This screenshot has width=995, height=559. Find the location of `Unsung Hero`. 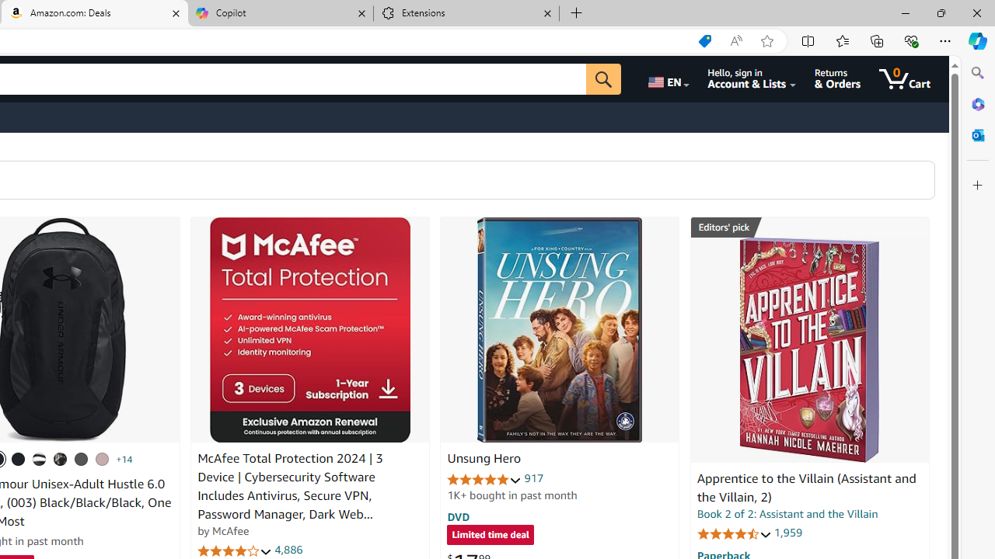

Unsung Hero is located at coordinates (484, 459).